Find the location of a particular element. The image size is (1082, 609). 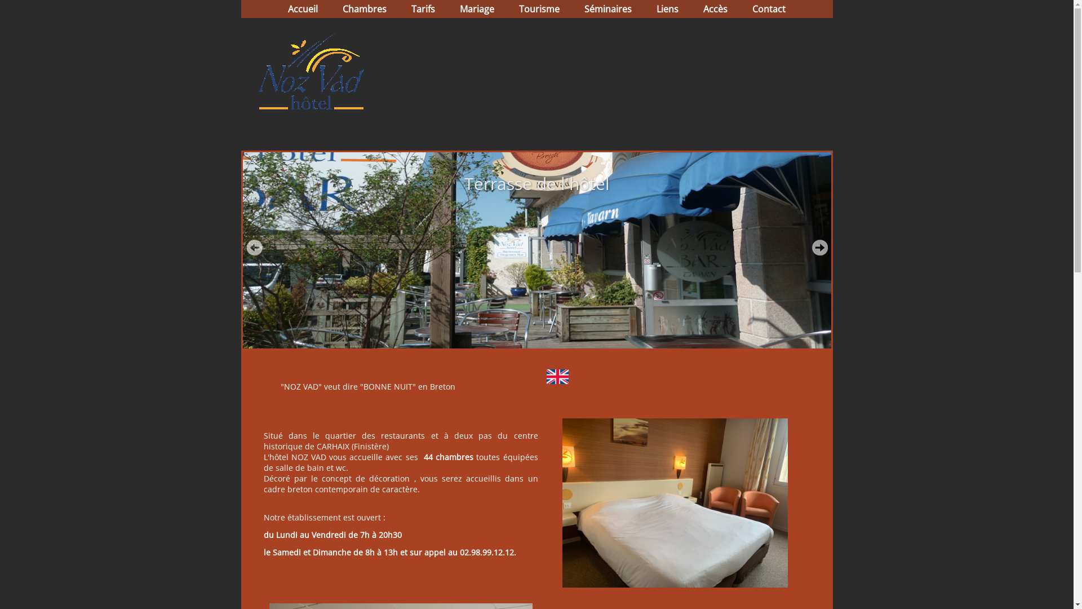

> is located at coordinates (820, 248).